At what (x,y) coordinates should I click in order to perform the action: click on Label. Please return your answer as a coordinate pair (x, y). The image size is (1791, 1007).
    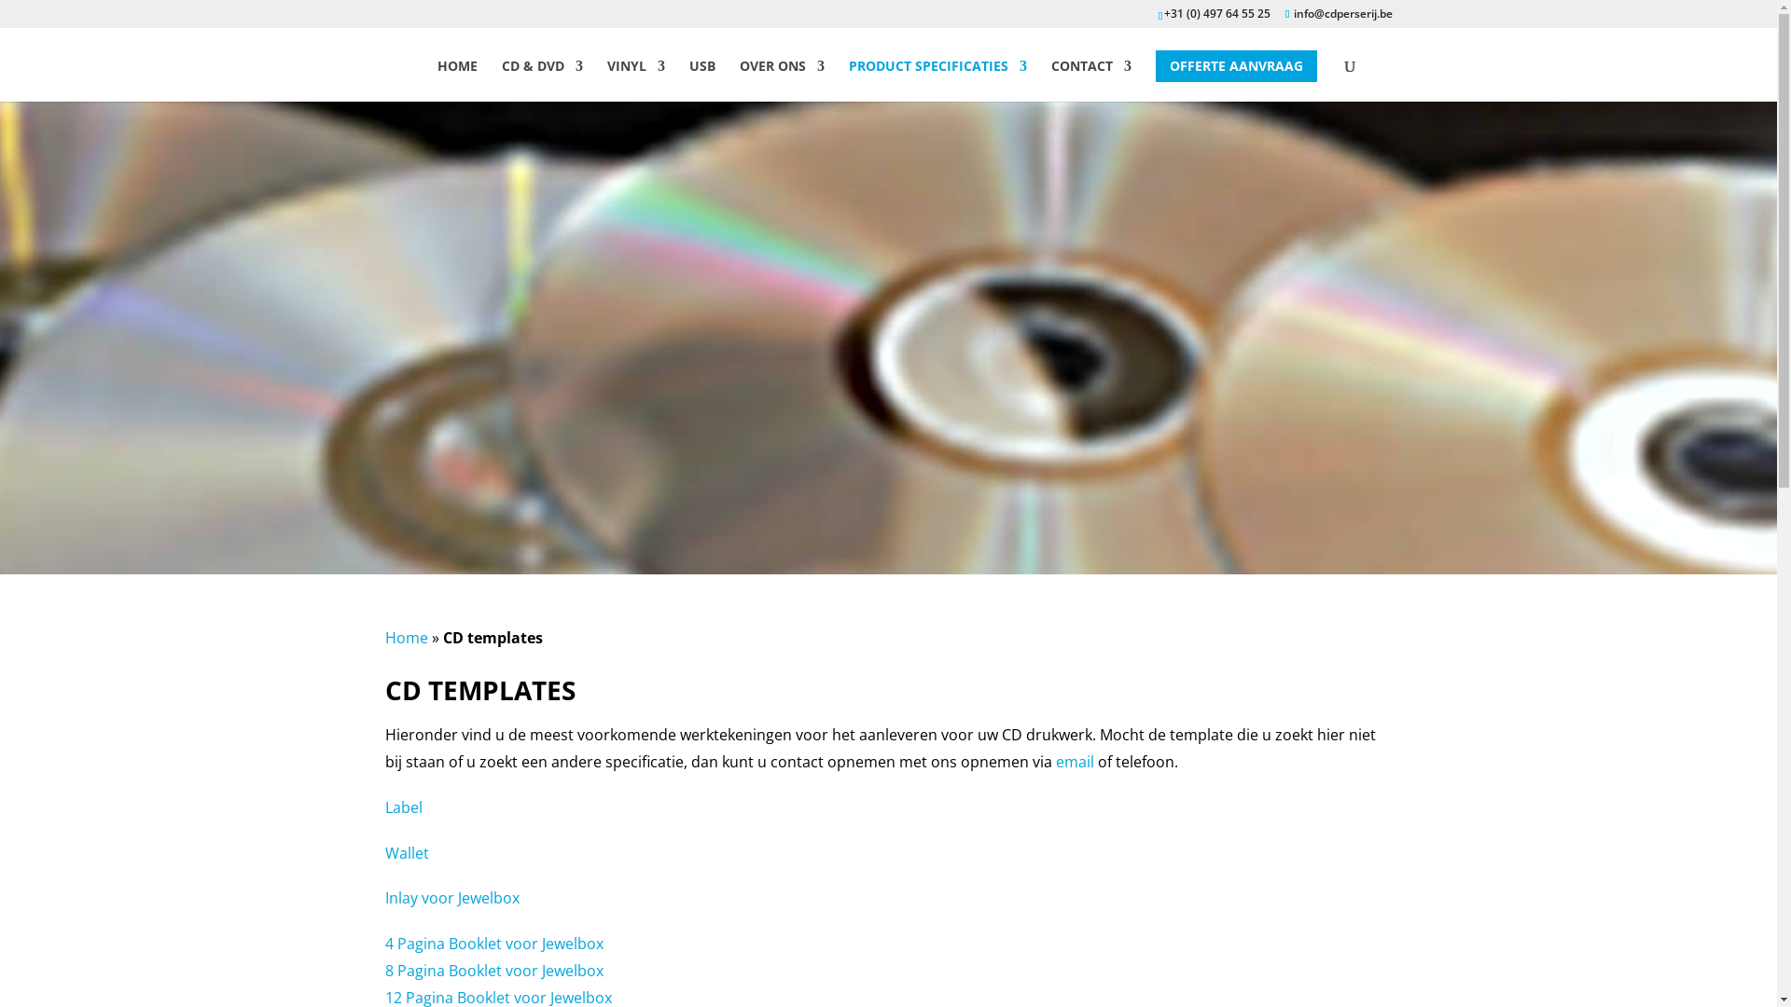
    Looking at the image, I should click on (403, 807).